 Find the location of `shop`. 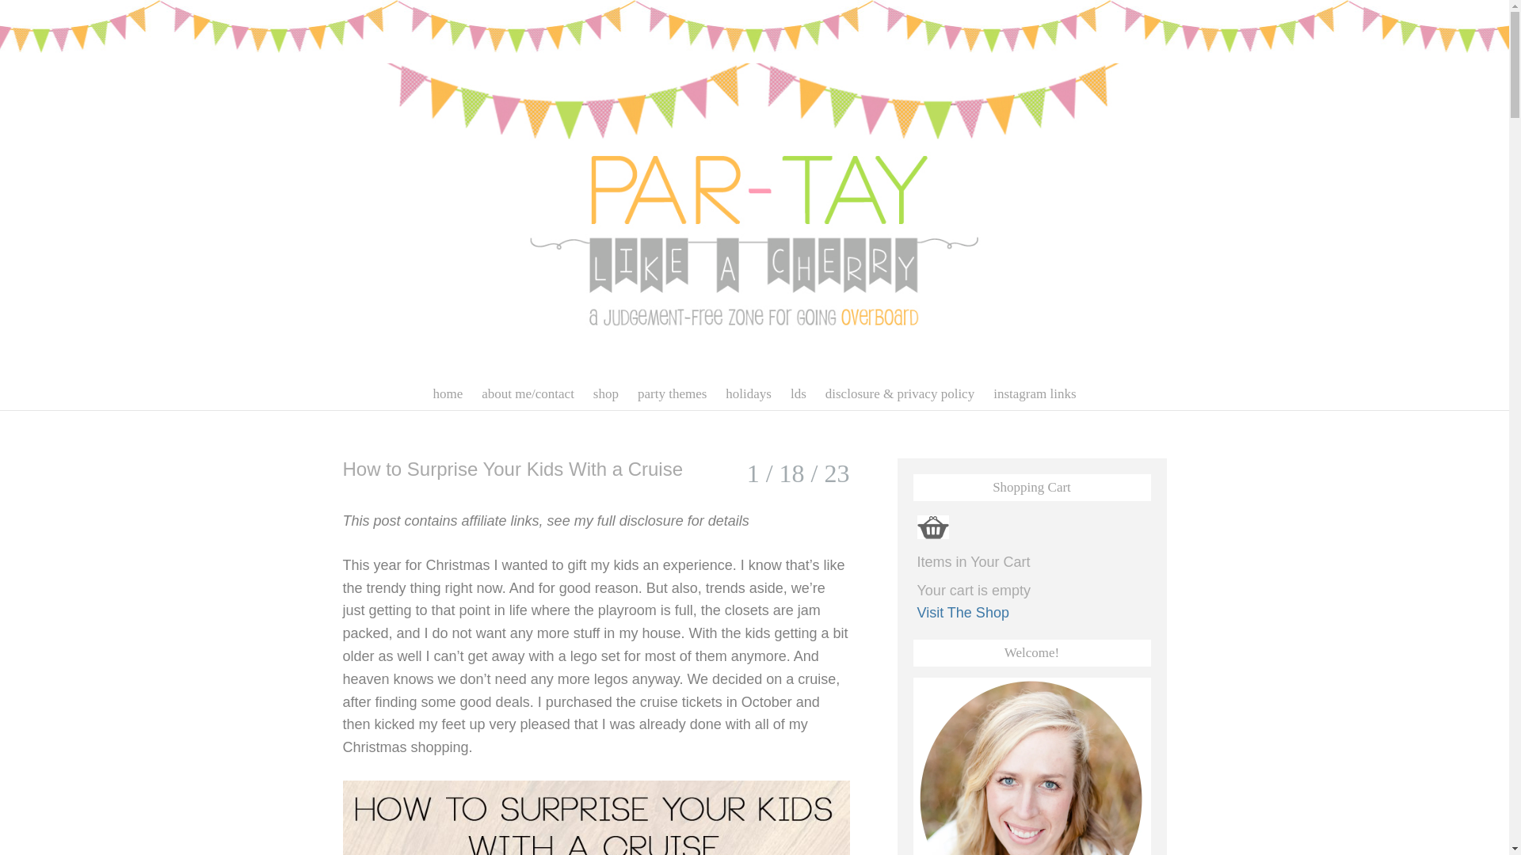

shop is located at coordinates (605, 394).